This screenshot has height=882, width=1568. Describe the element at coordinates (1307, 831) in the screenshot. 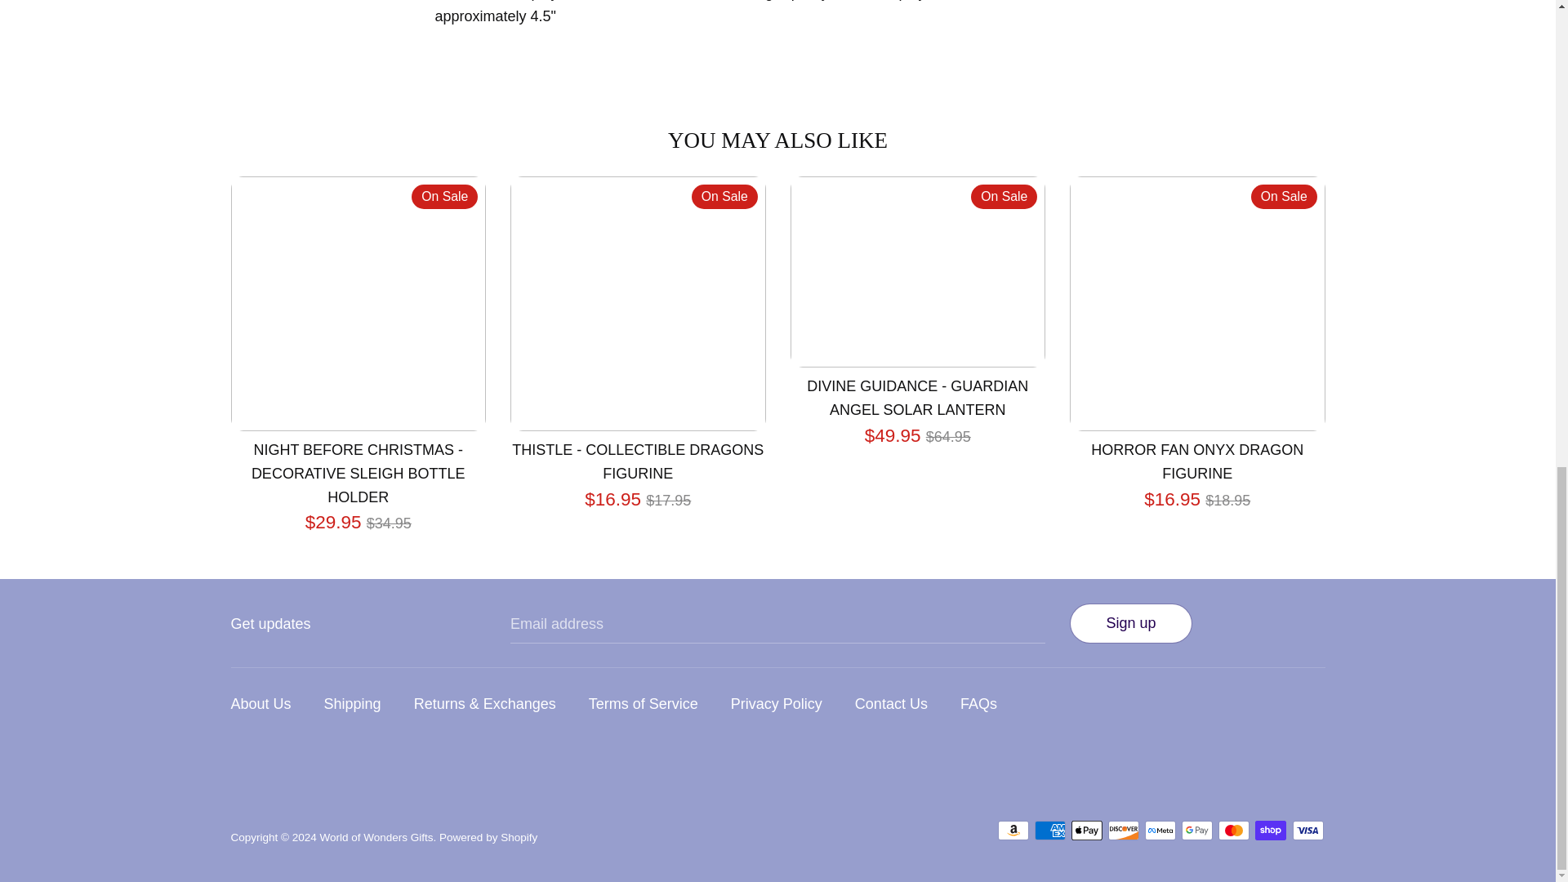

I see `Visa` at that location.